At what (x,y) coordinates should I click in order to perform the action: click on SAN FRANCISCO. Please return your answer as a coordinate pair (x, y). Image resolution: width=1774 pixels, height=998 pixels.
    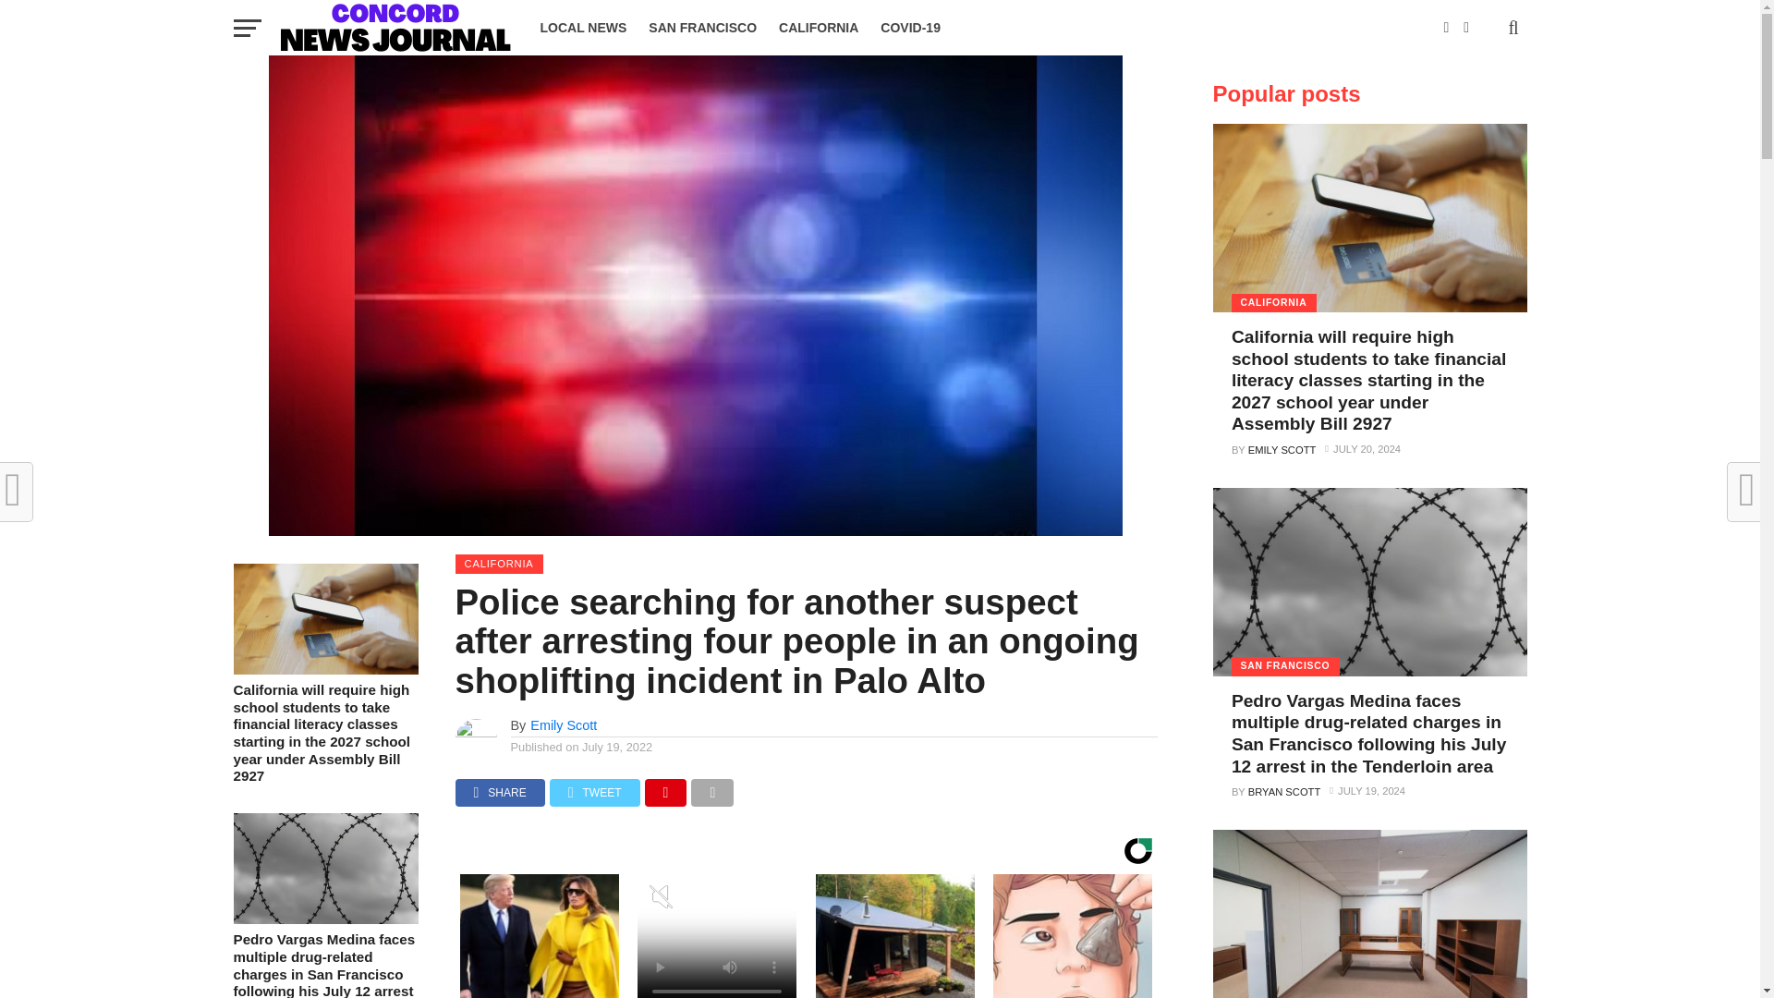
    Looking at the image, I should click on (702, 28).